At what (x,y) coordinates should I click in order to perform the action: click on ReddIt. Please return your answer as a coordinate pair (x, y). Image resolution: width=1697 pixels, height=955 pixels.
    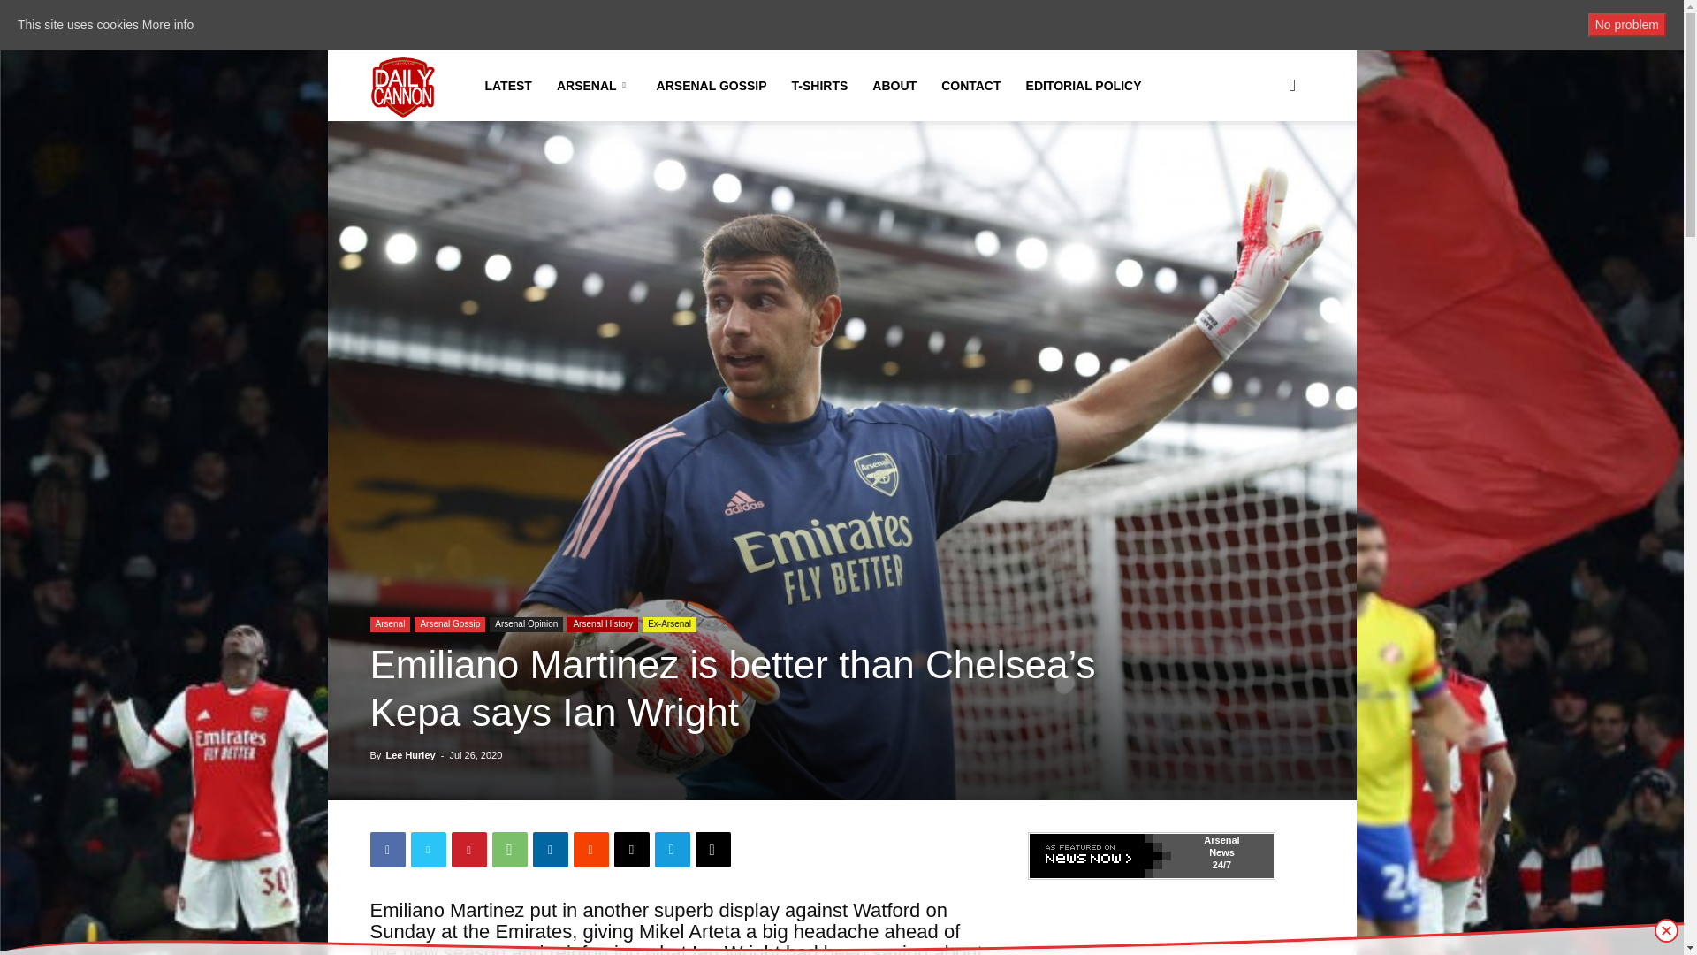
    Looking at the image, I should click on (590, 849).